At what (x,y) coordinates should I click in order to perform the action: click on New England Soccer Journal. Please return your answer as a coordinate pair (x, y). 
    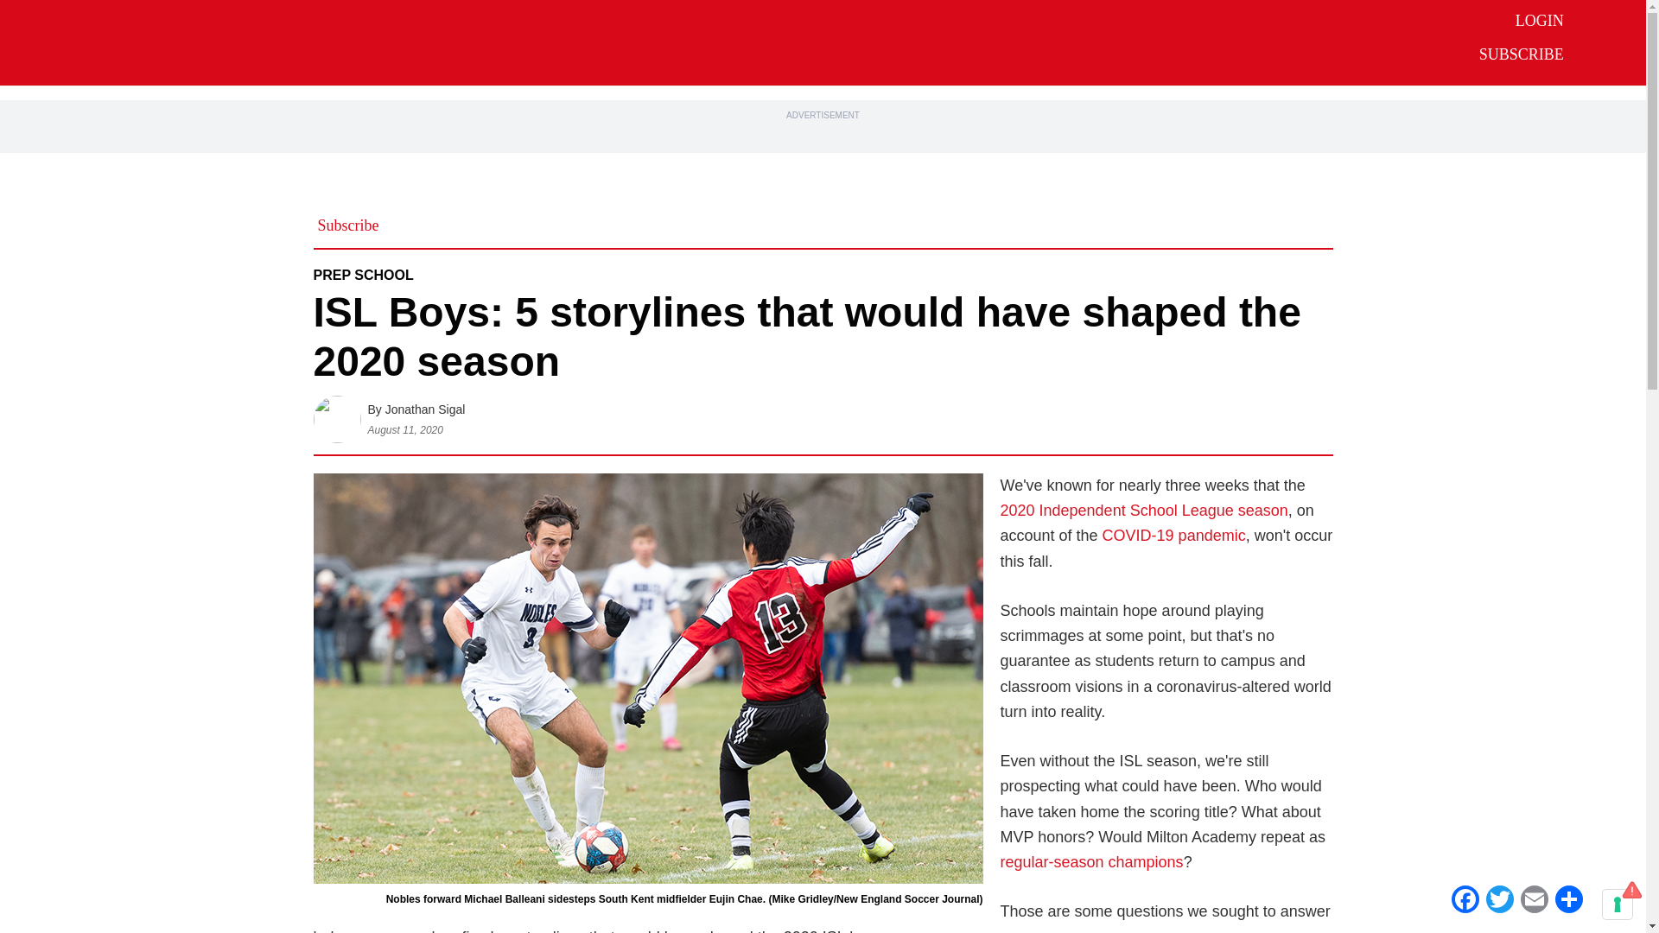
    Looking at the image, I should click on (771, 41).